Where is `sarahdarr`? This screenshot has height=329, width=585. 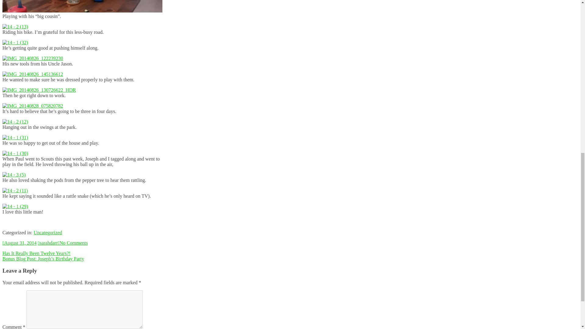
sarahdarr is located at coordinates (48, 243).